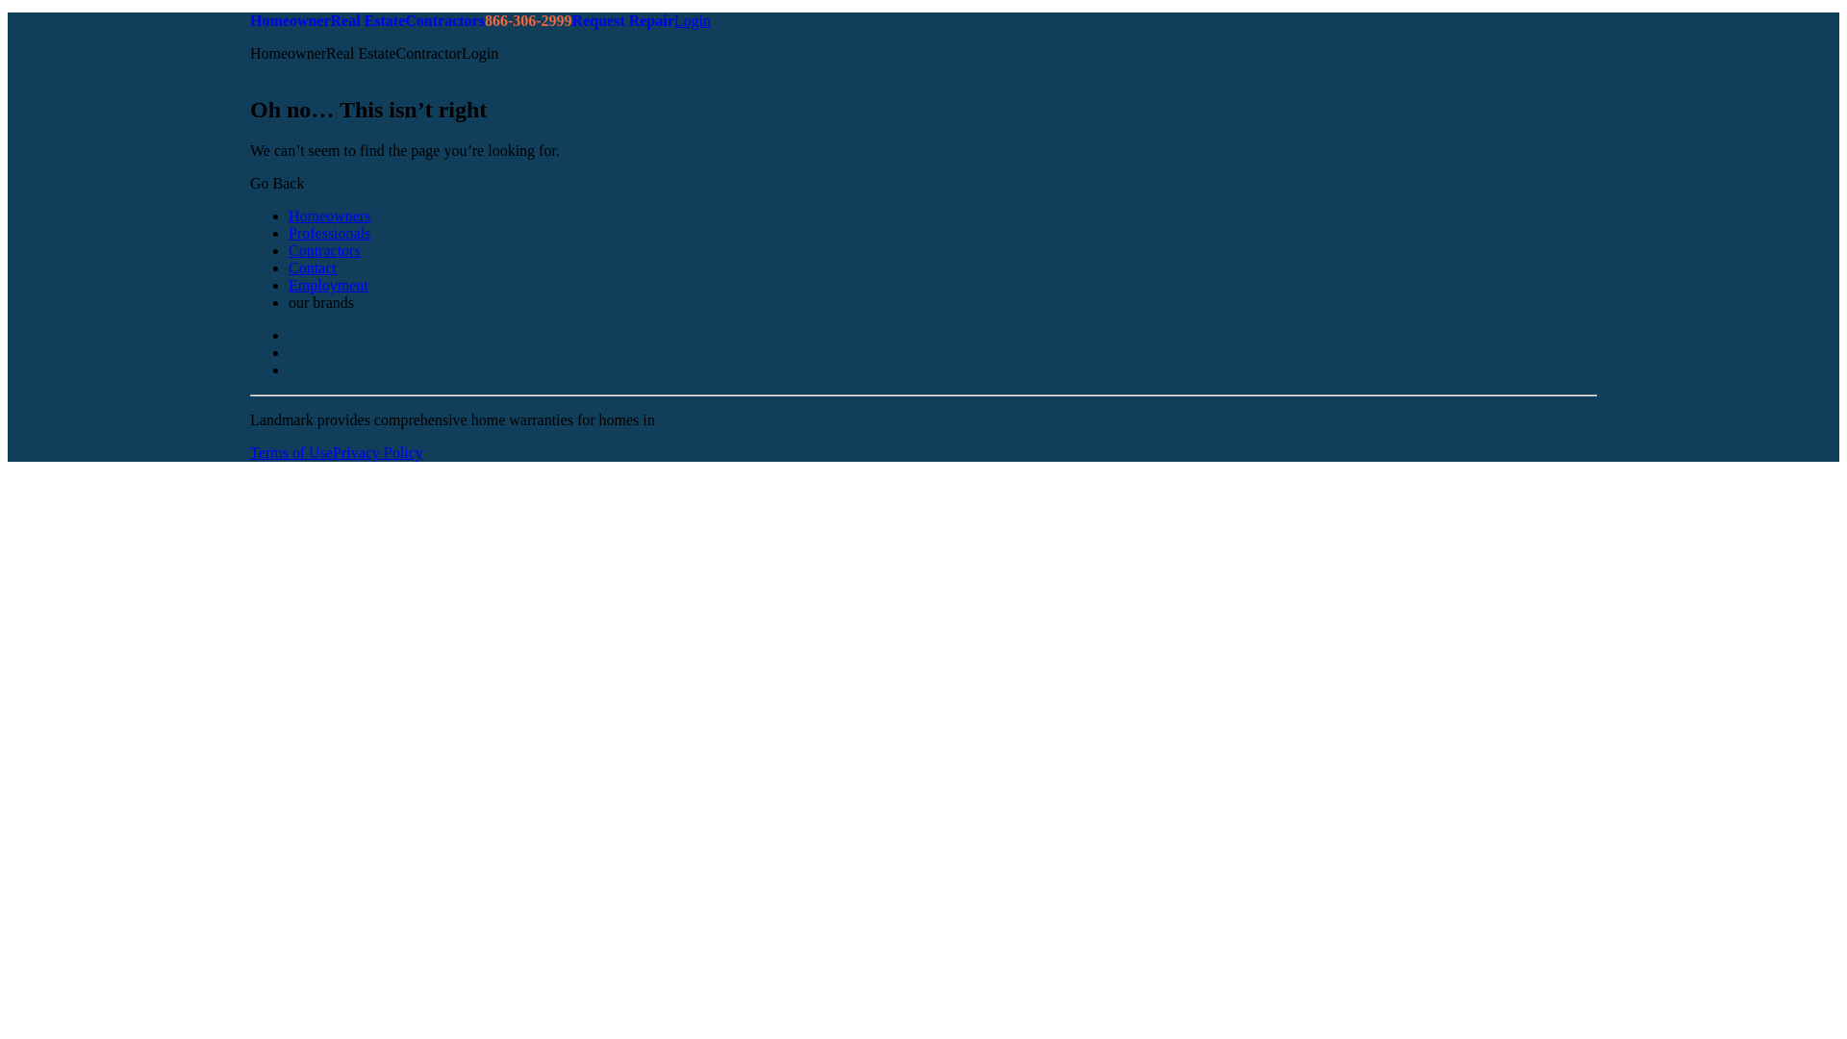 This screenshot has width=1847, height=1039. I want to click on Contractors, so click(444, 20).